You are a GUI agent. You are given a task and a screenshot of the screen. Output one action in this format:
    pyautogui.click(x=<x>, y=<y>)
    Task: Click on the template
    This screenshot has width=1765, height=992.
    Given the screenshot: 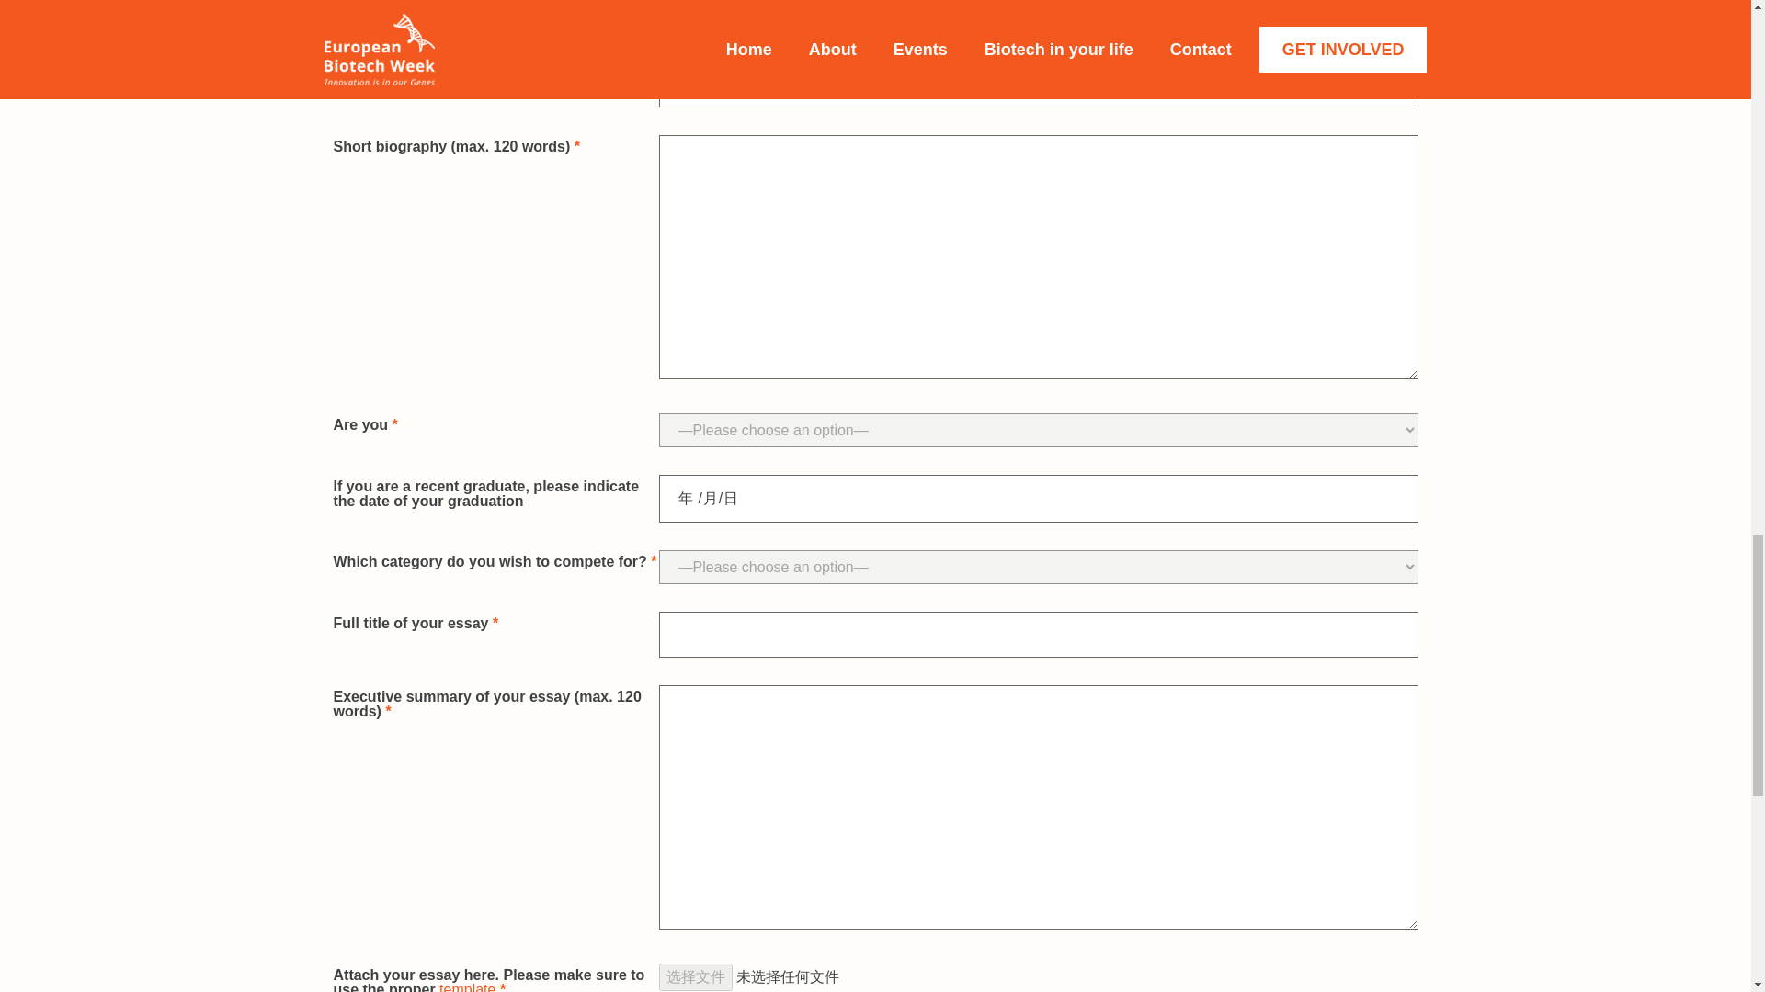 What is the action you would take?
    pyautogui.click(x=467, y=986)
    